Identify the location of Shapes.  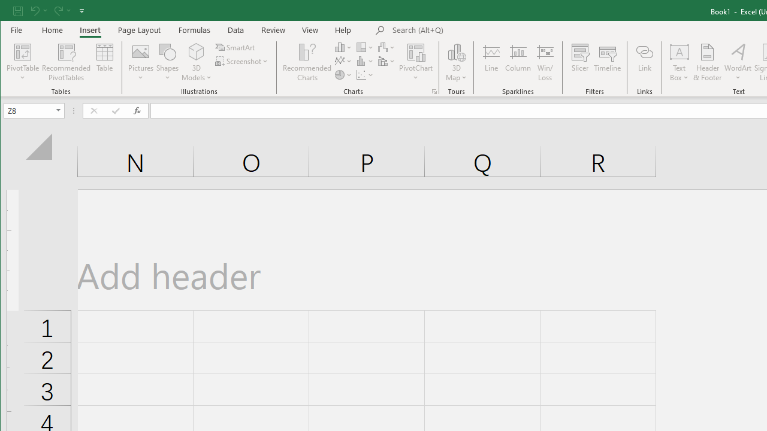
(167, 62).